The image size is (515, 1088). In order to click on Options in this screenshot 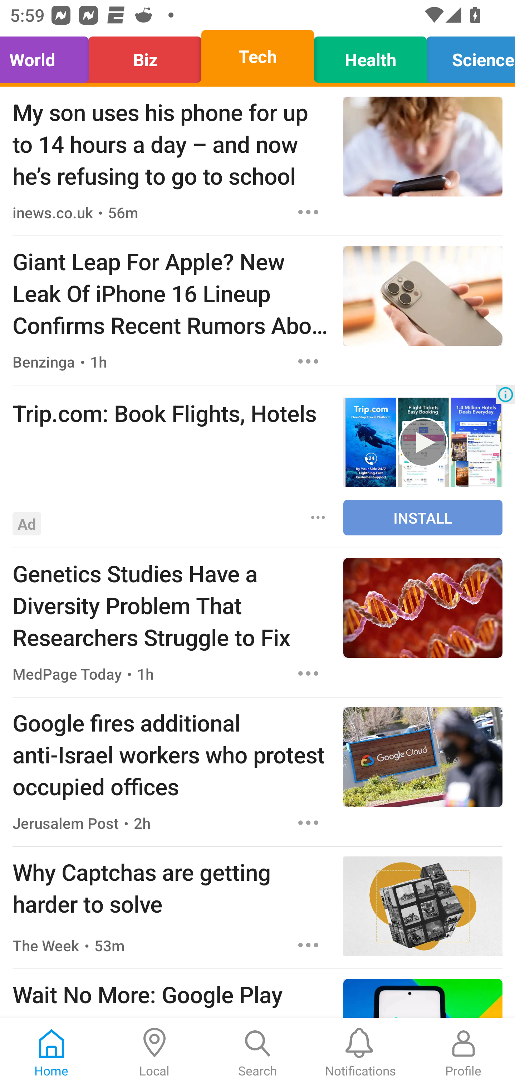, I will do `click(318, 517)`.